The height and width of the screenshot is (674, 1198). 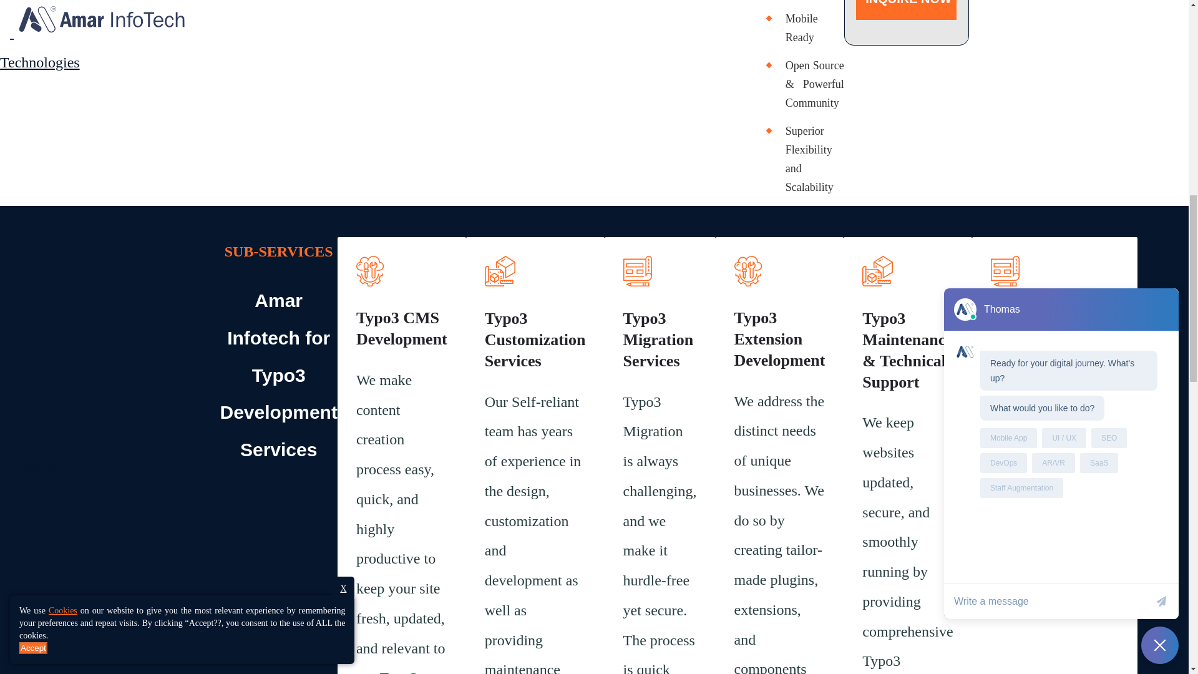 What do you see at coordinates (906, 7) in the screenshot?
I see `Inquire Now` at bounding box center [906, 7].